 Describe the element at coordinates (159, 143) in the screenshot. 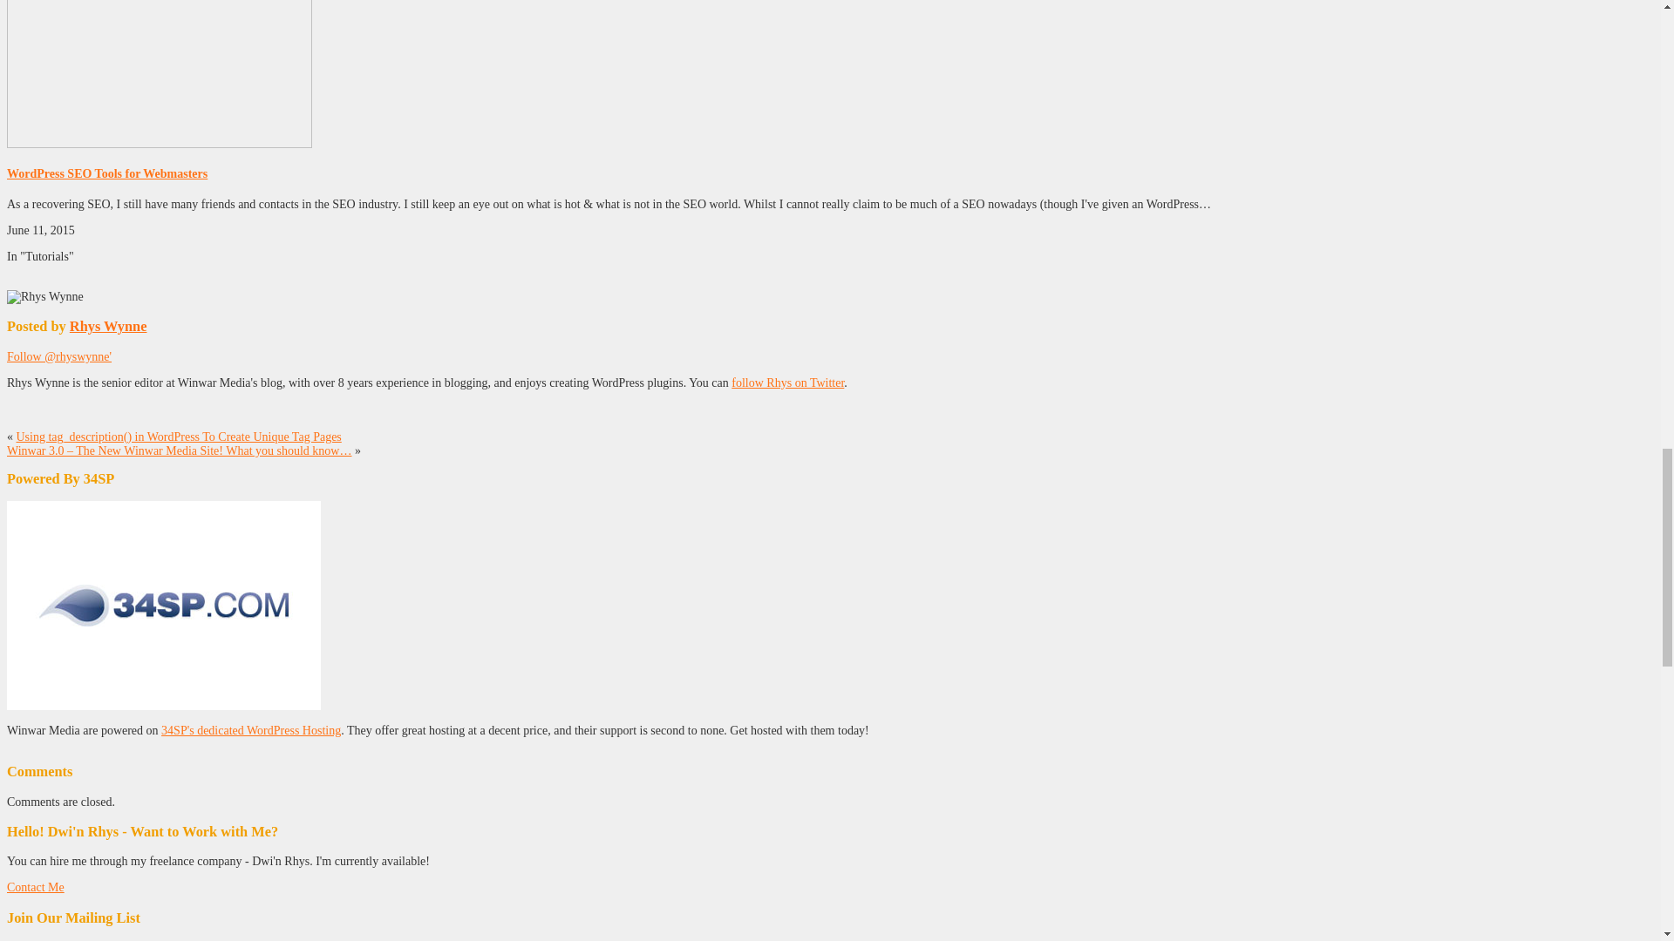

I see `WordPress SEO Tools for Webmasters` at that location.